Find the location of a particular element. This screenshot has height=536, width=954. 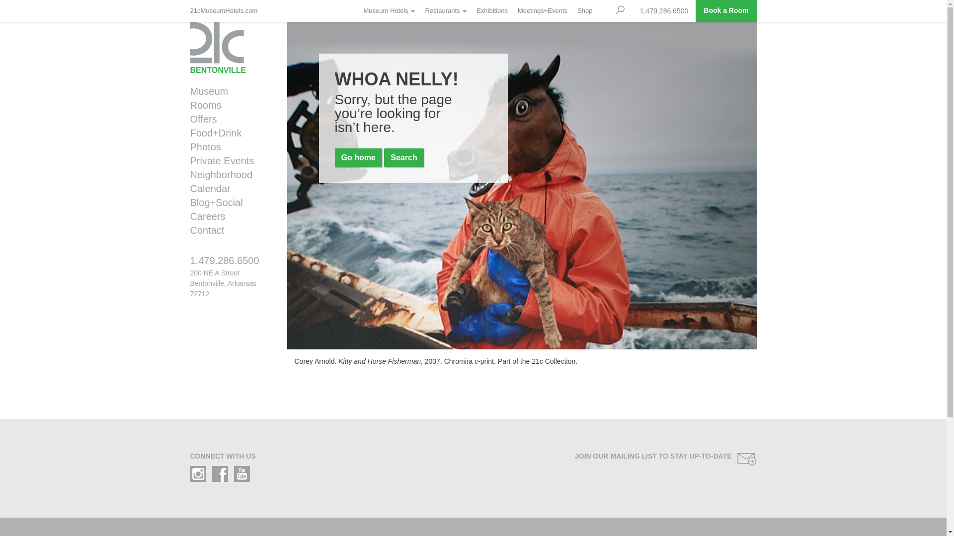

1.479.286.6500 is located at coordinates (231, 265).